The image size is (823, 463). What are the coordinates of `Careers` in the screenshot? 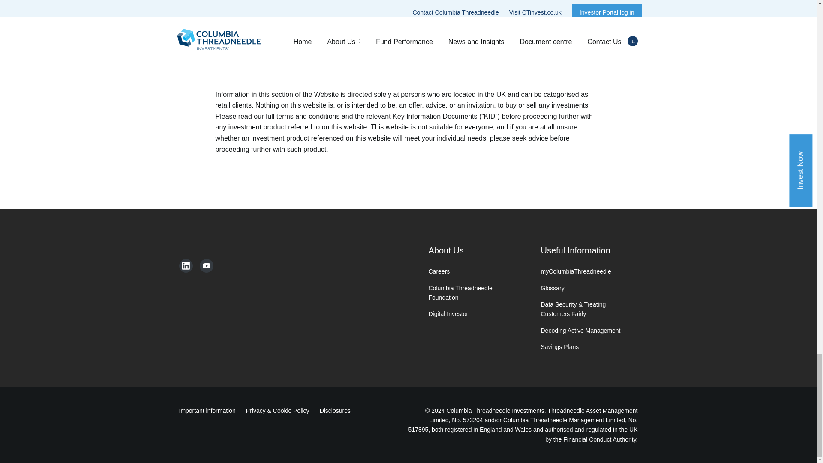 It's located at (472, 271).